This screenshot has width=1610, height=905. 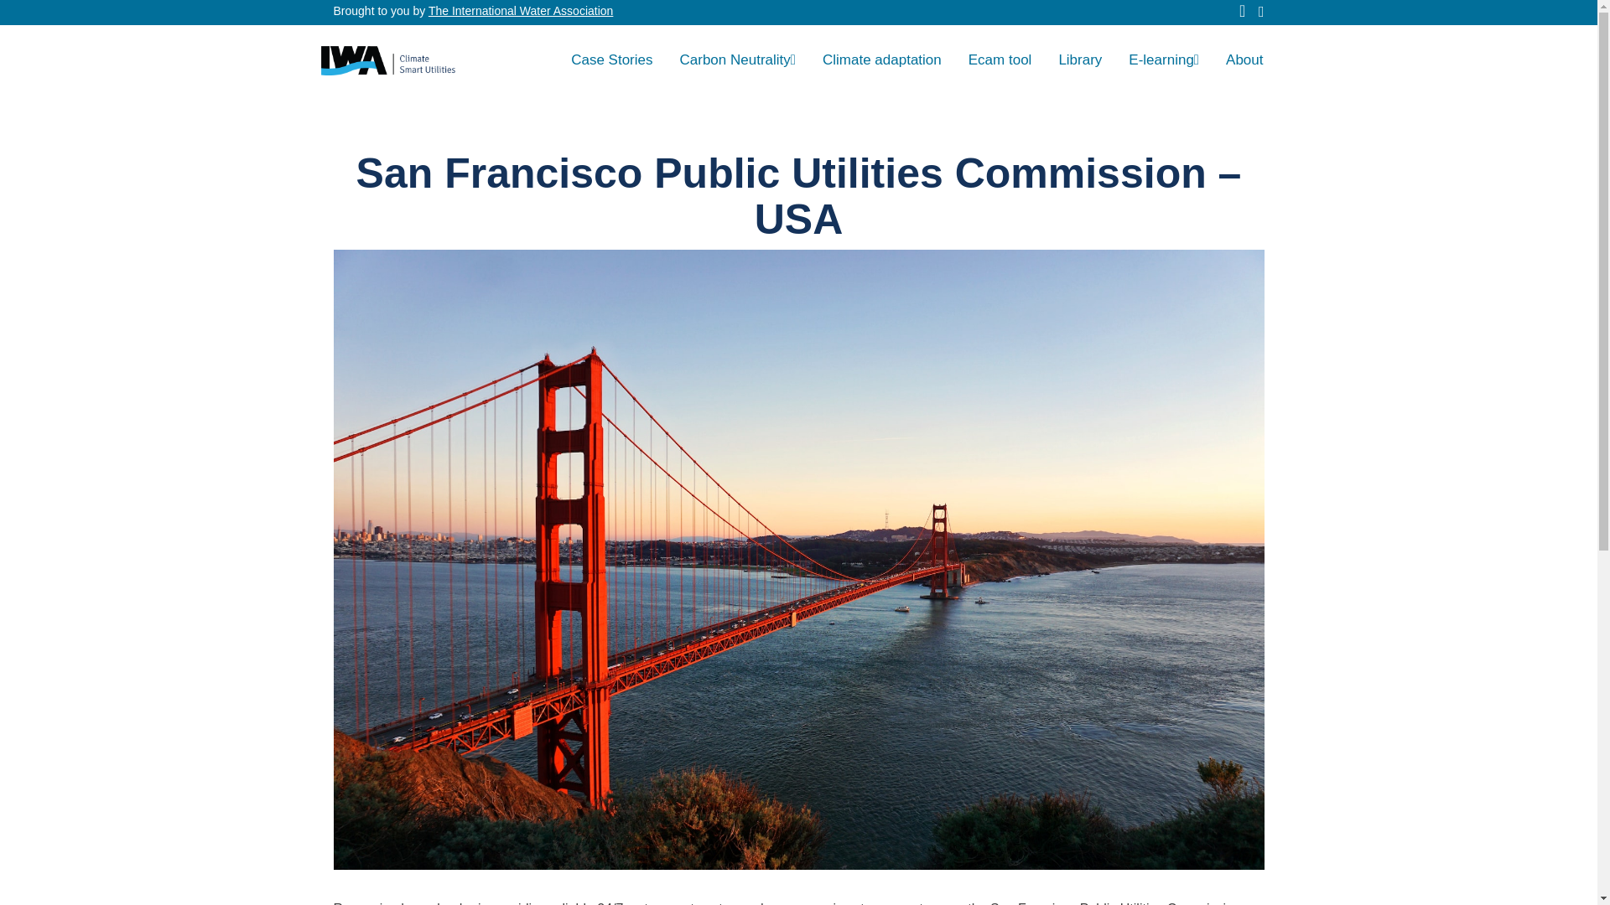 I want to click on The International Water Association, so click(x=520, y=10).